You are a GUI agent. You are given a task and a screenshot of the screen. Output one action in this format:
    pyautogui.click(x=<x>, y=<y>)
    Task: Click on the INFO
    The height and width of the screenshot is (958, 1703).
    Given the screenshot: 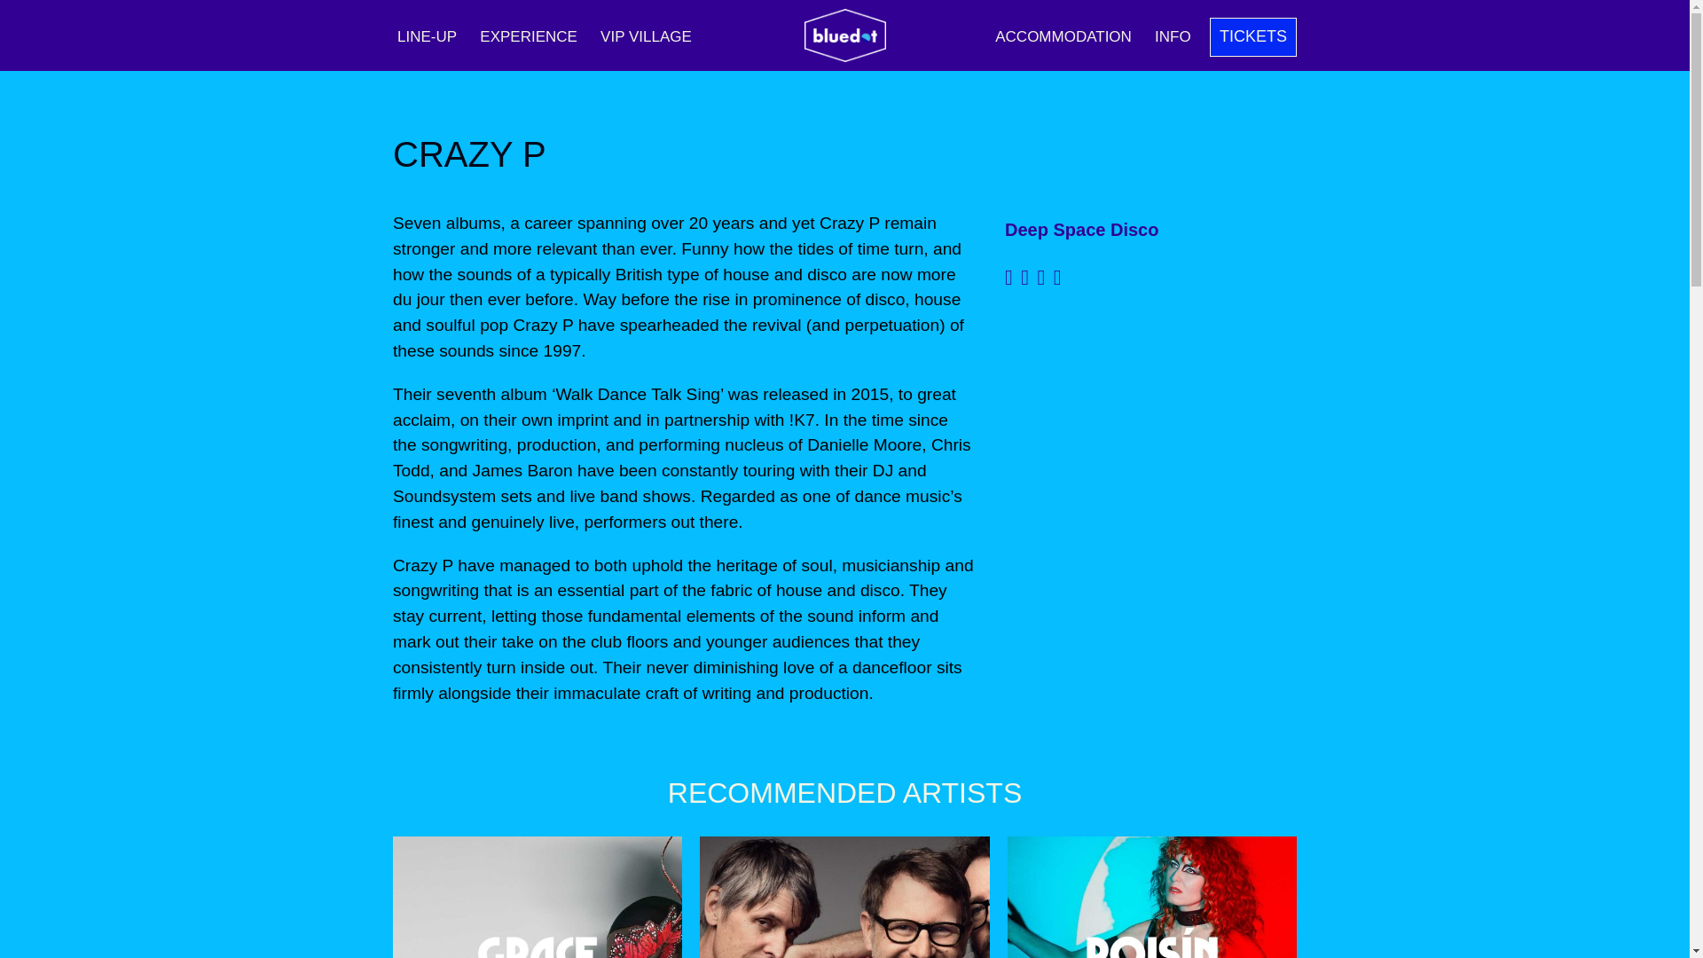 What is the action you would take?
    pyautogui.click(x=1173, y=36)
    